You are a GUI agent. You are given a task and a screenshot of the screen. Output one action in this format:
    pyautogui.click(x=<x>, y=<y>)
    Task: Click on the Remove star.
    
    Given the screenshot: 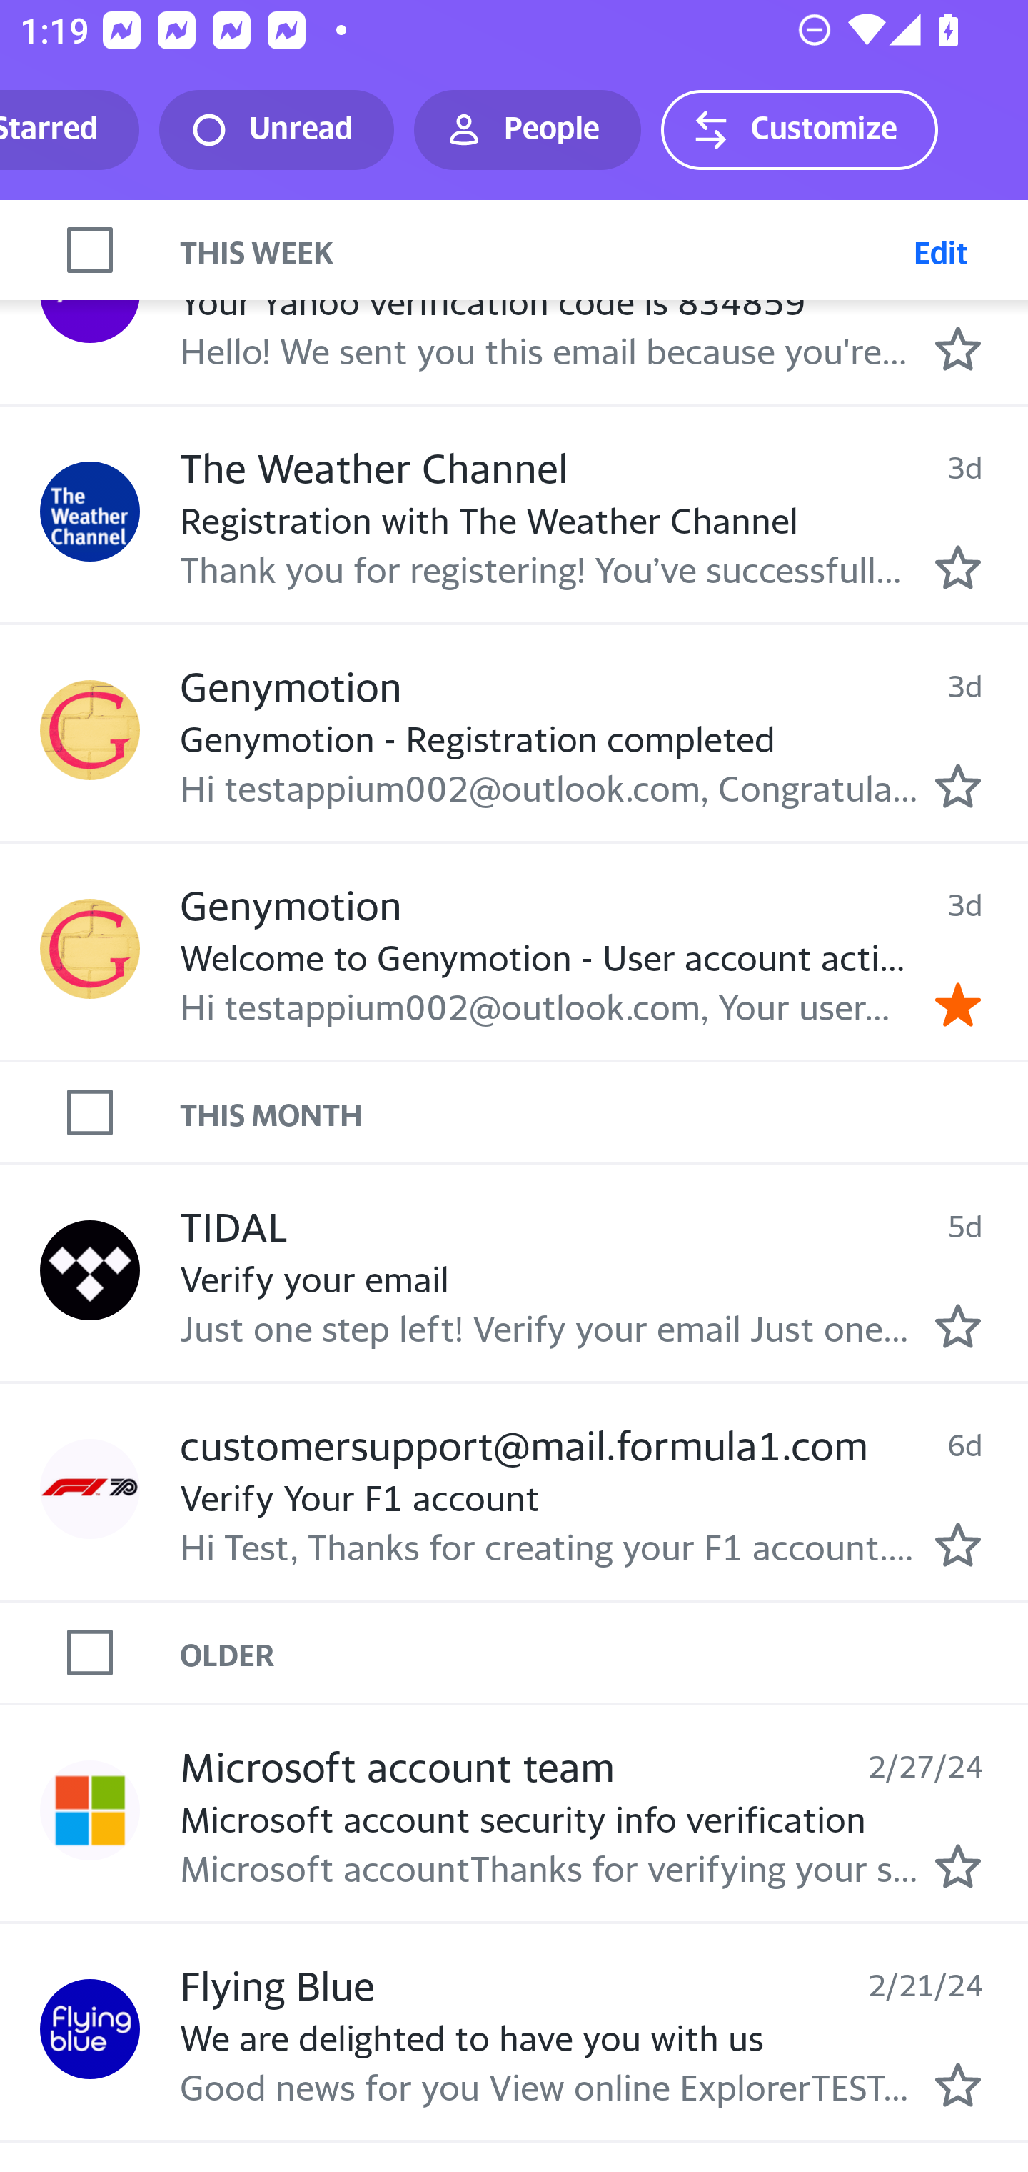 What is the action you would take?
    pyautogui.click(x=958, y=1005)
    